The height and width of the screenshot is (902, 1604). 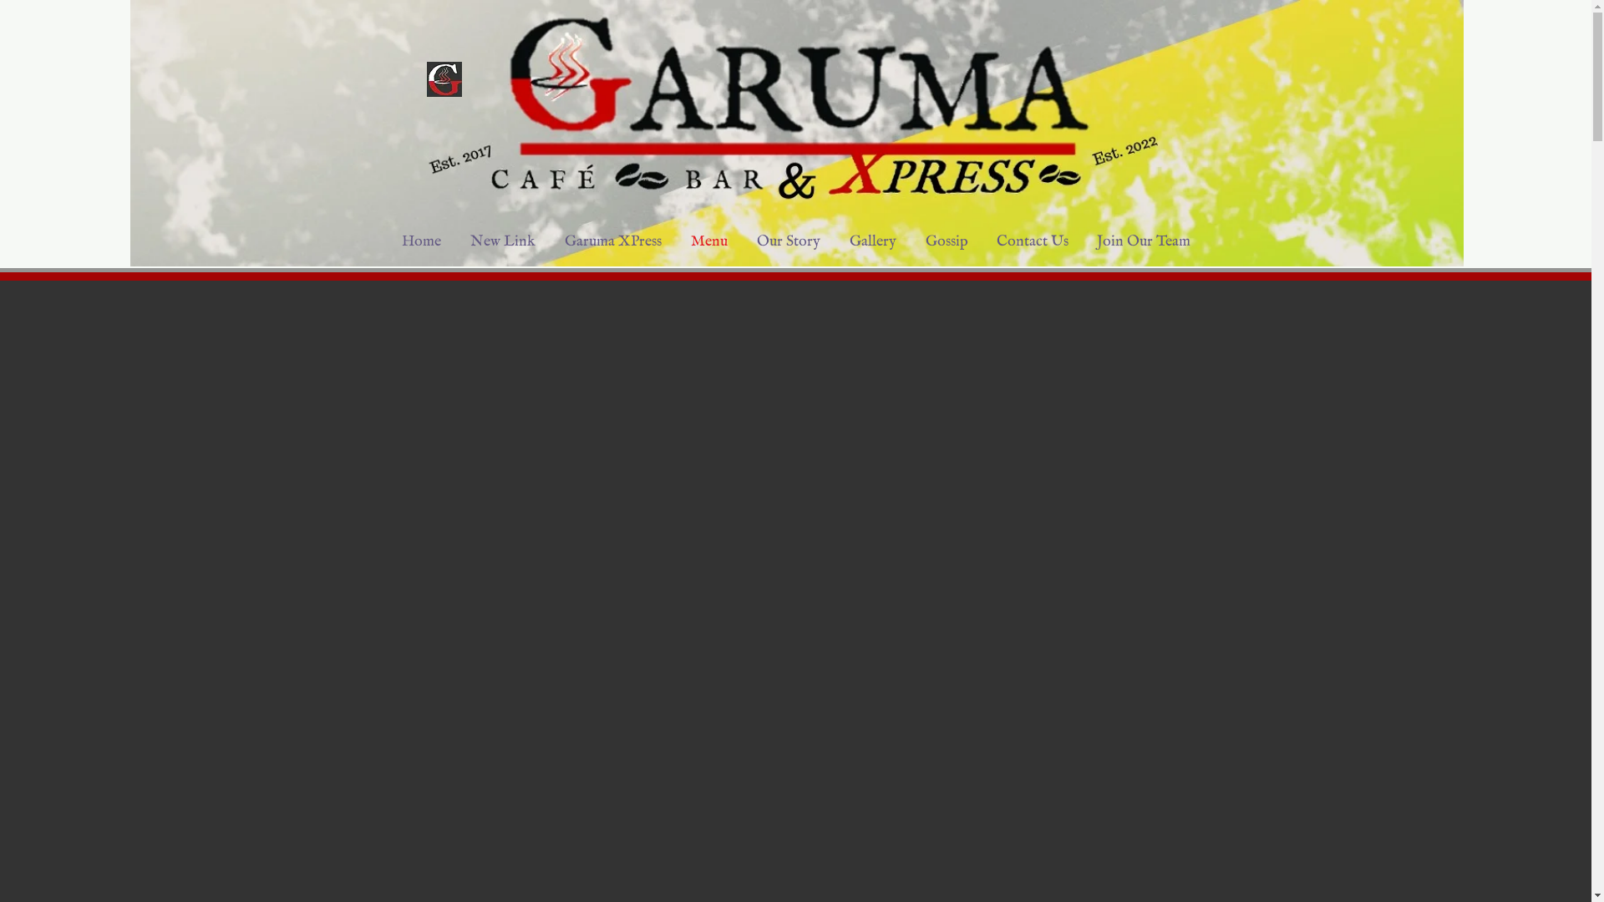 I want to click on Join Our Team, so click(x=1144, y=242).